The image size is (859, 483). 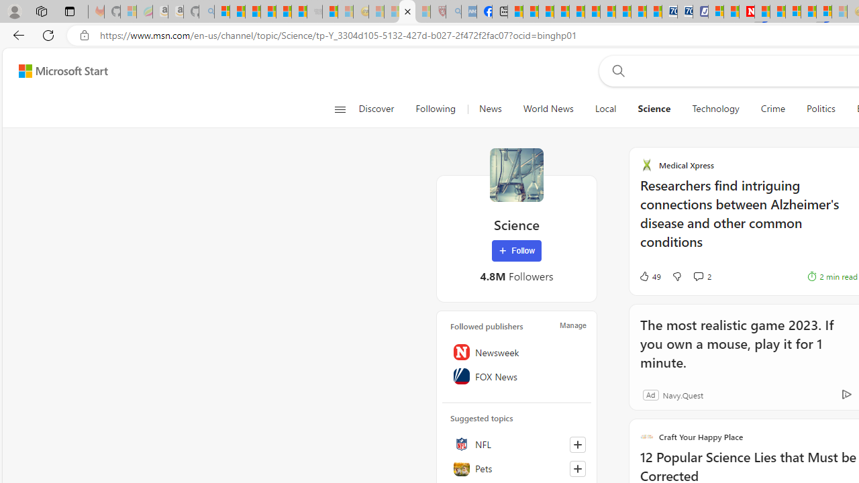 I want to click on The Weather Channel - MSN, so click(x=252, y=12).